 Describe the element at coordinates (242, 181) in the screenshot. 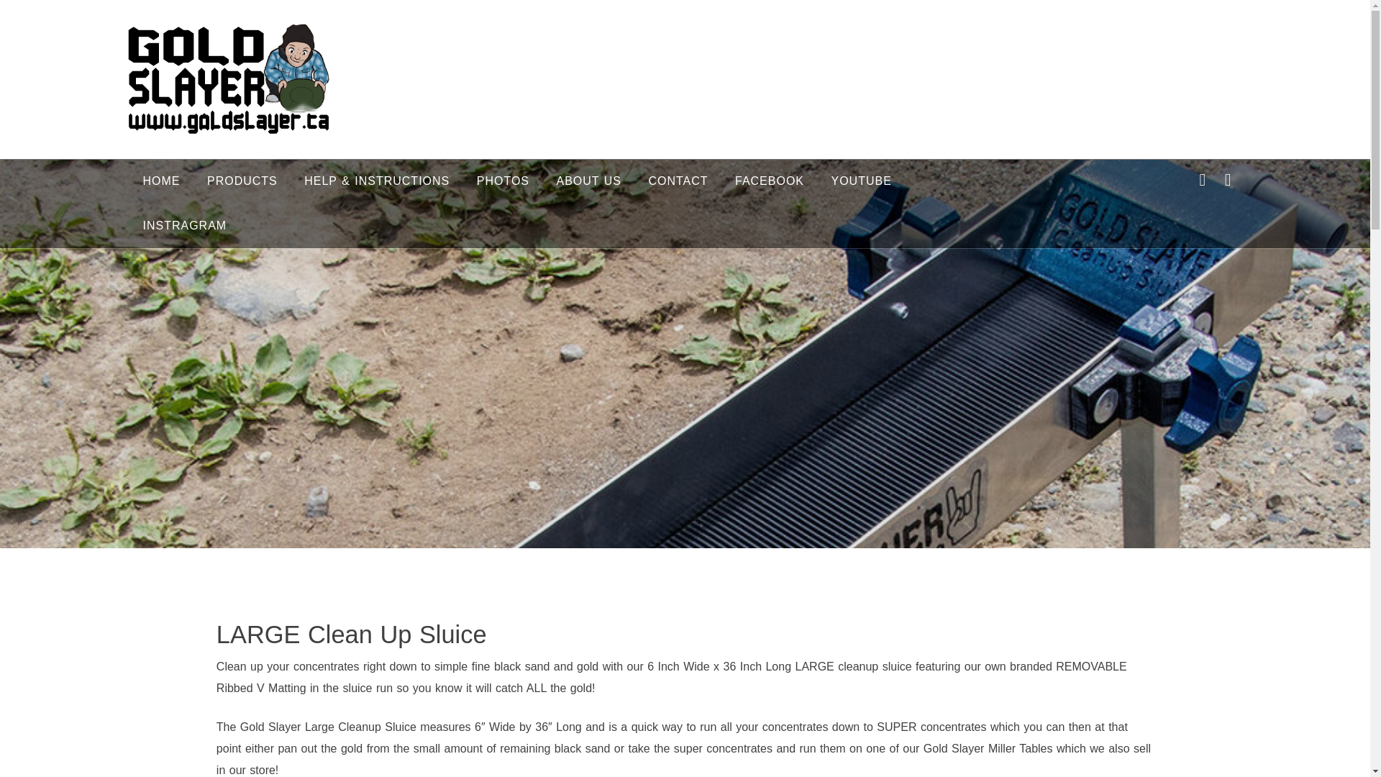

I see `PRODUCTS` at that location.